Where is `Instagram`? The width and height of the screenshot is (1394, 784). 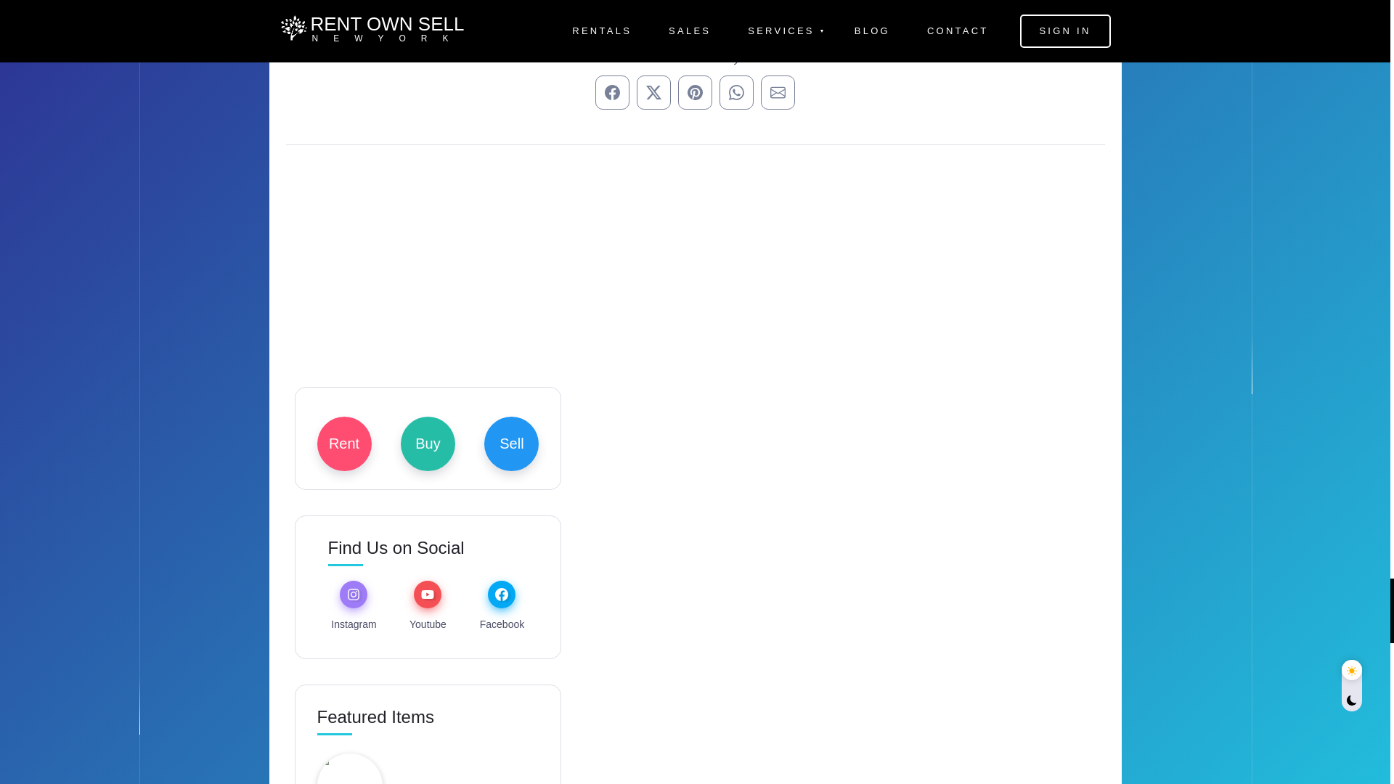
Instagram is located at coordinates (354, 620).